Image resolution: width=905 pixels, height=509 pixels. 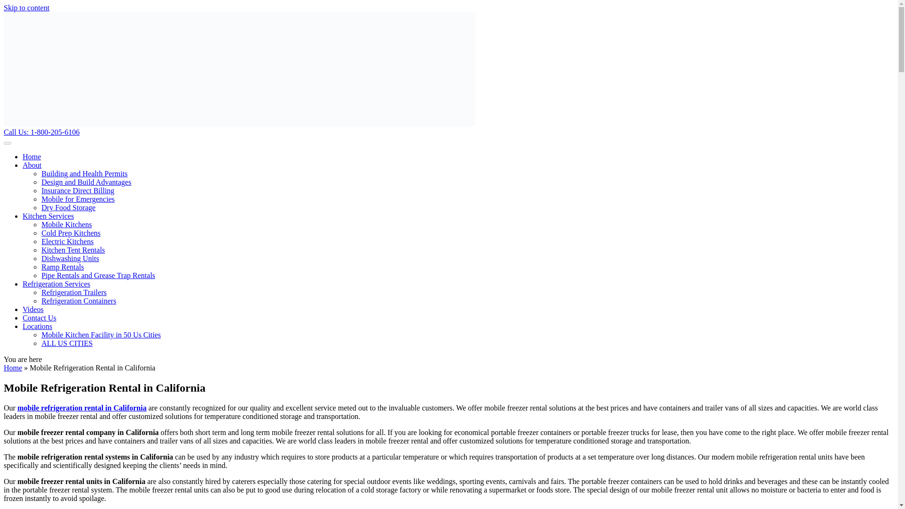 What do you see at coordinates (67, 224) in the screenshot?
I see `Mobile Kitchens` at bounding box center [67, 224].